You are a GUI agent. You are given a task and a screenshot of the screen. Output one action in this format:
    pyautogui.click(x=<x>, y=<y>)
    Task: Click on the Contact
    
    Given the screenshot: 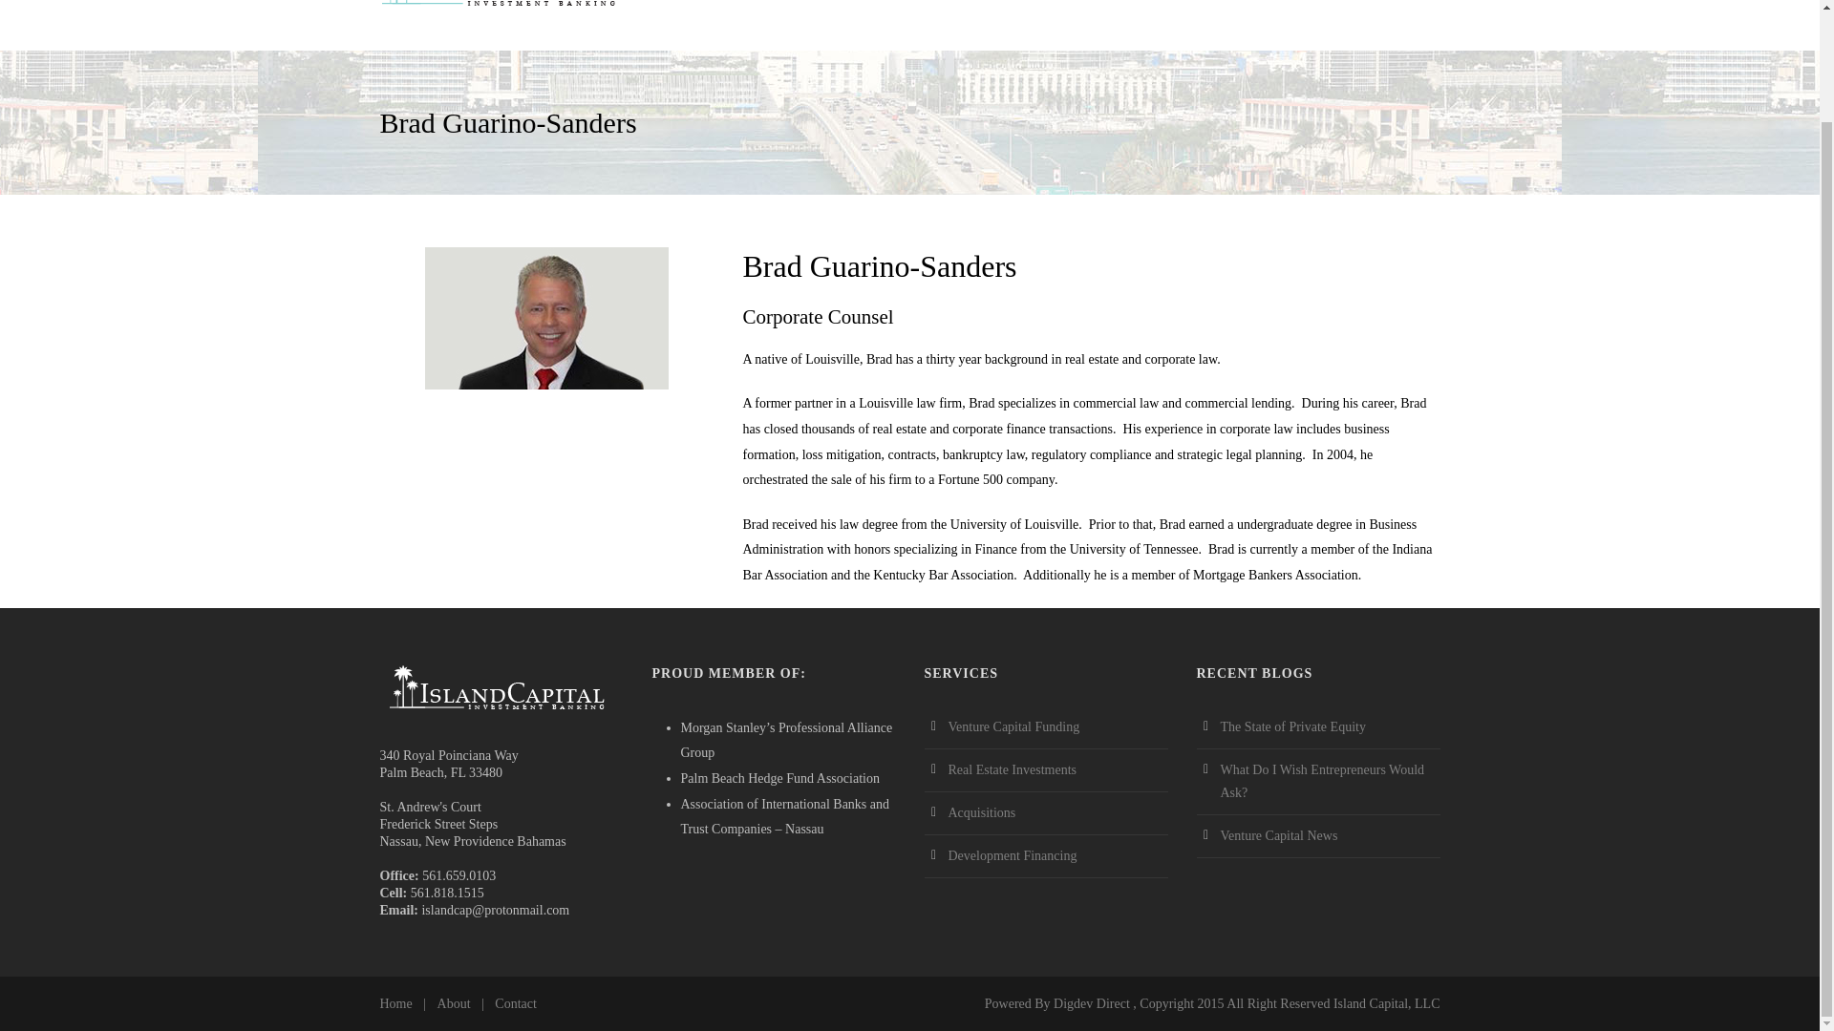 What is the action you would take?
    pyautogui.click(x=516, y=1004)
    